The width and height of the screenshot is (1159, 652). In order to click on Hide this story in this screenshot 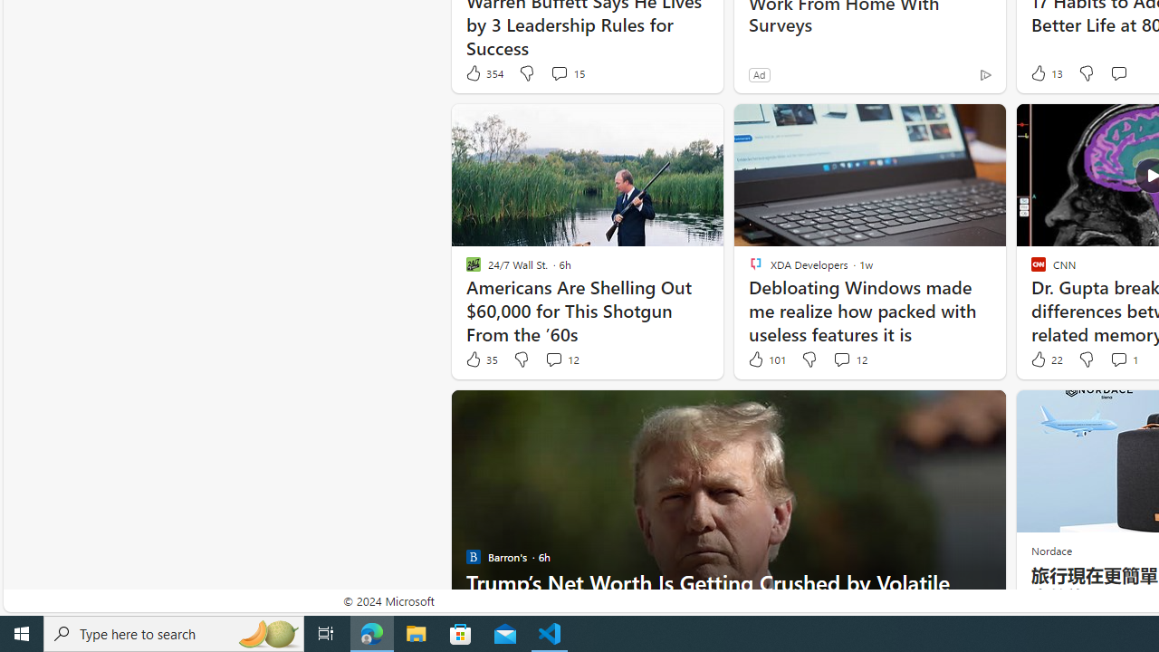, I will do `click(951, 411)`.